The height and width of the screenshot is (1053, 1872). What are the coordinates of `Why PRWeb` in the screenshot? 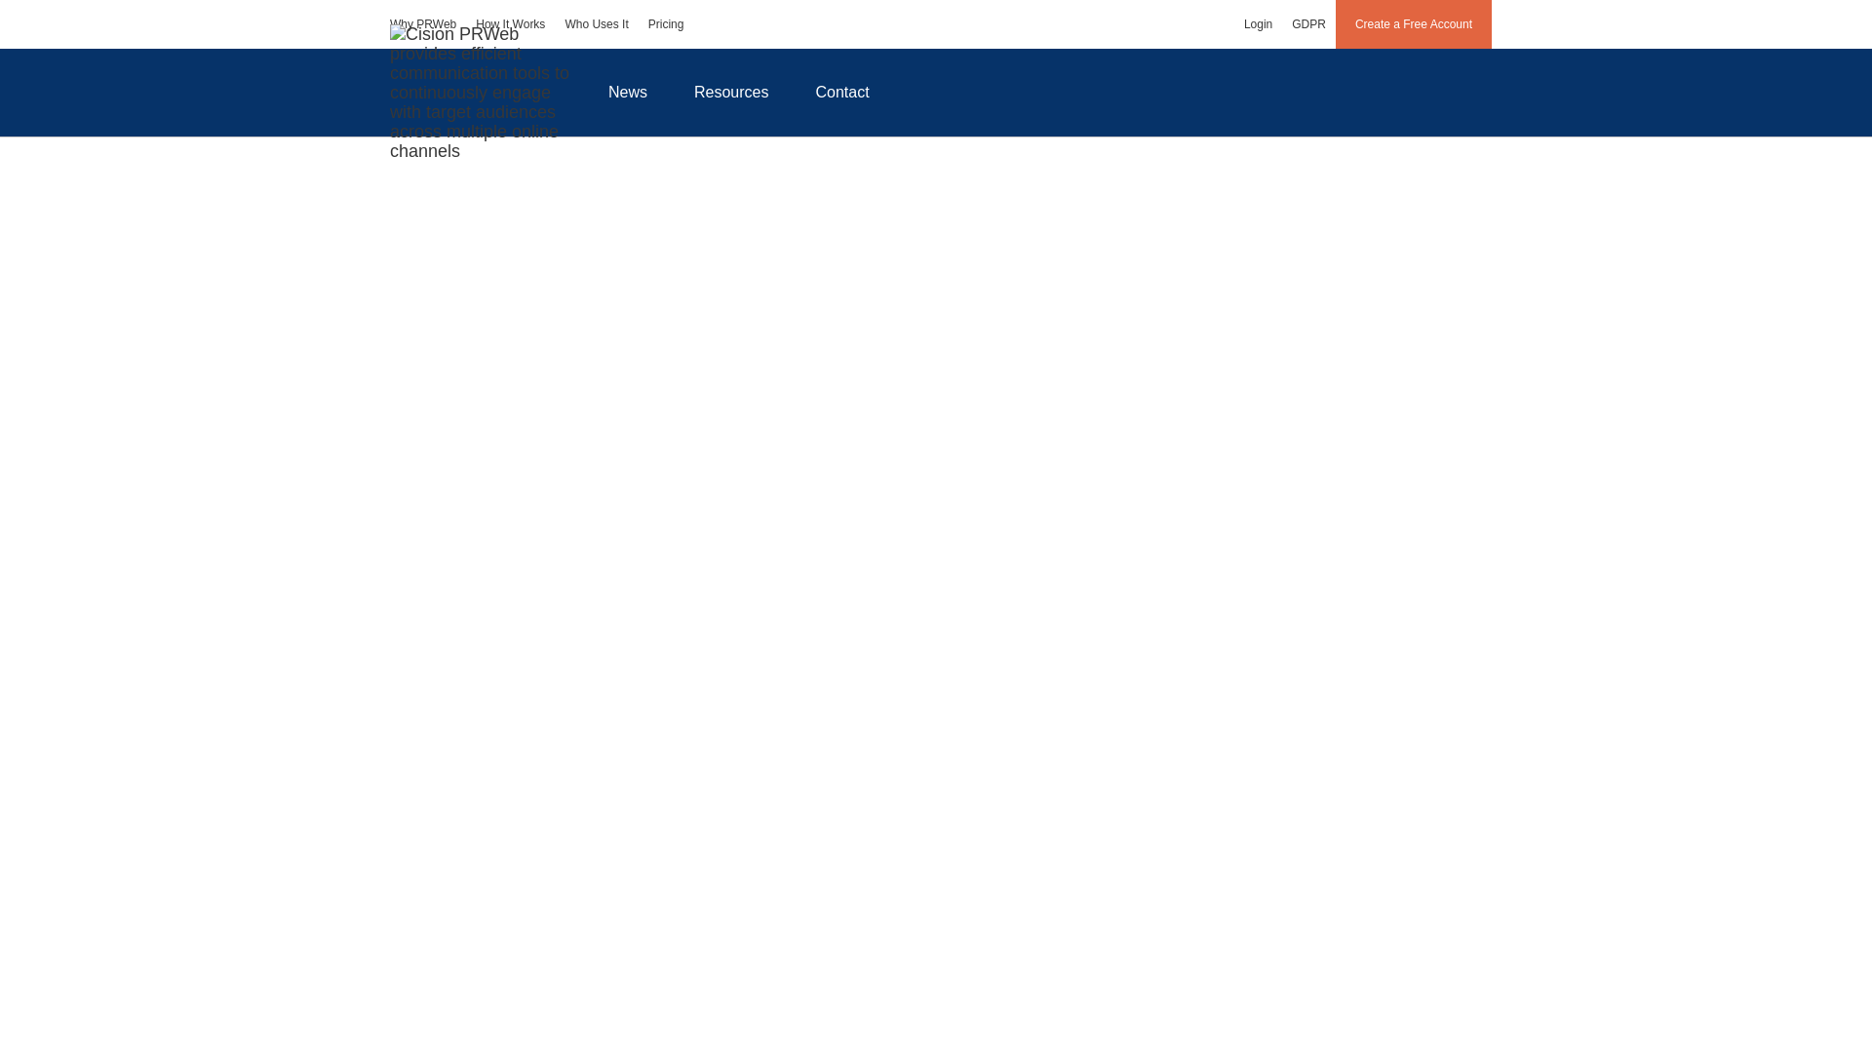 It's located at (423, 23).